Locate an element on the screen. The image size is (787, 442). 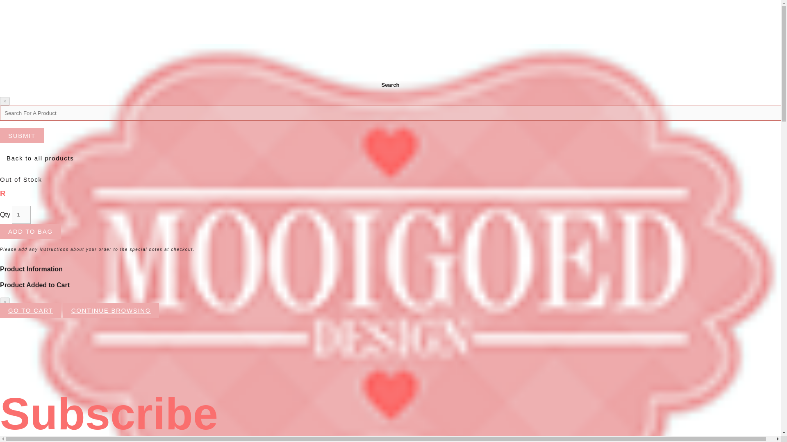
CONTINUE BROWSING is located at coordinates (111, 310).